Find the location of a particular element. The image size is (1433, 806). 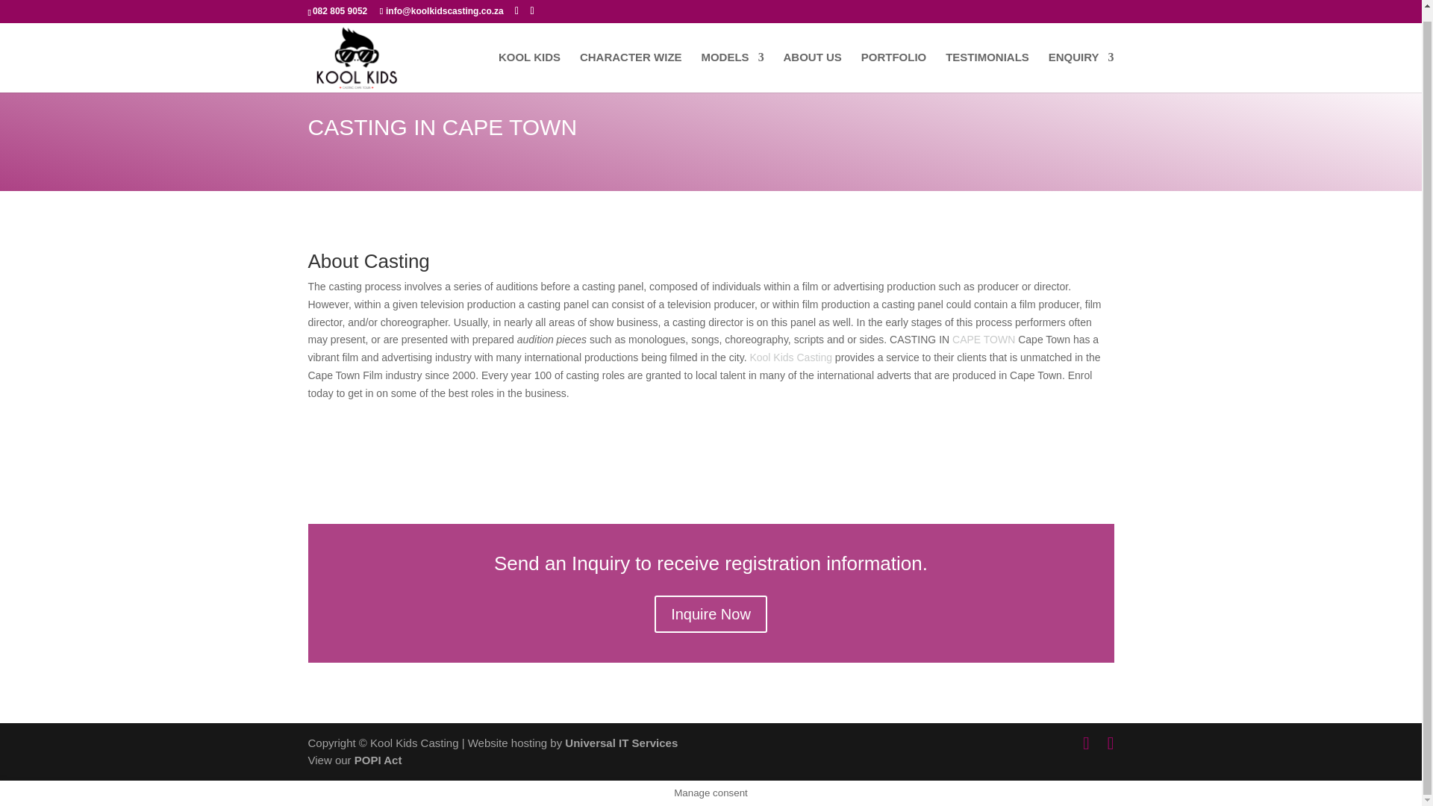

Casting is located at coordinates (814, 357).